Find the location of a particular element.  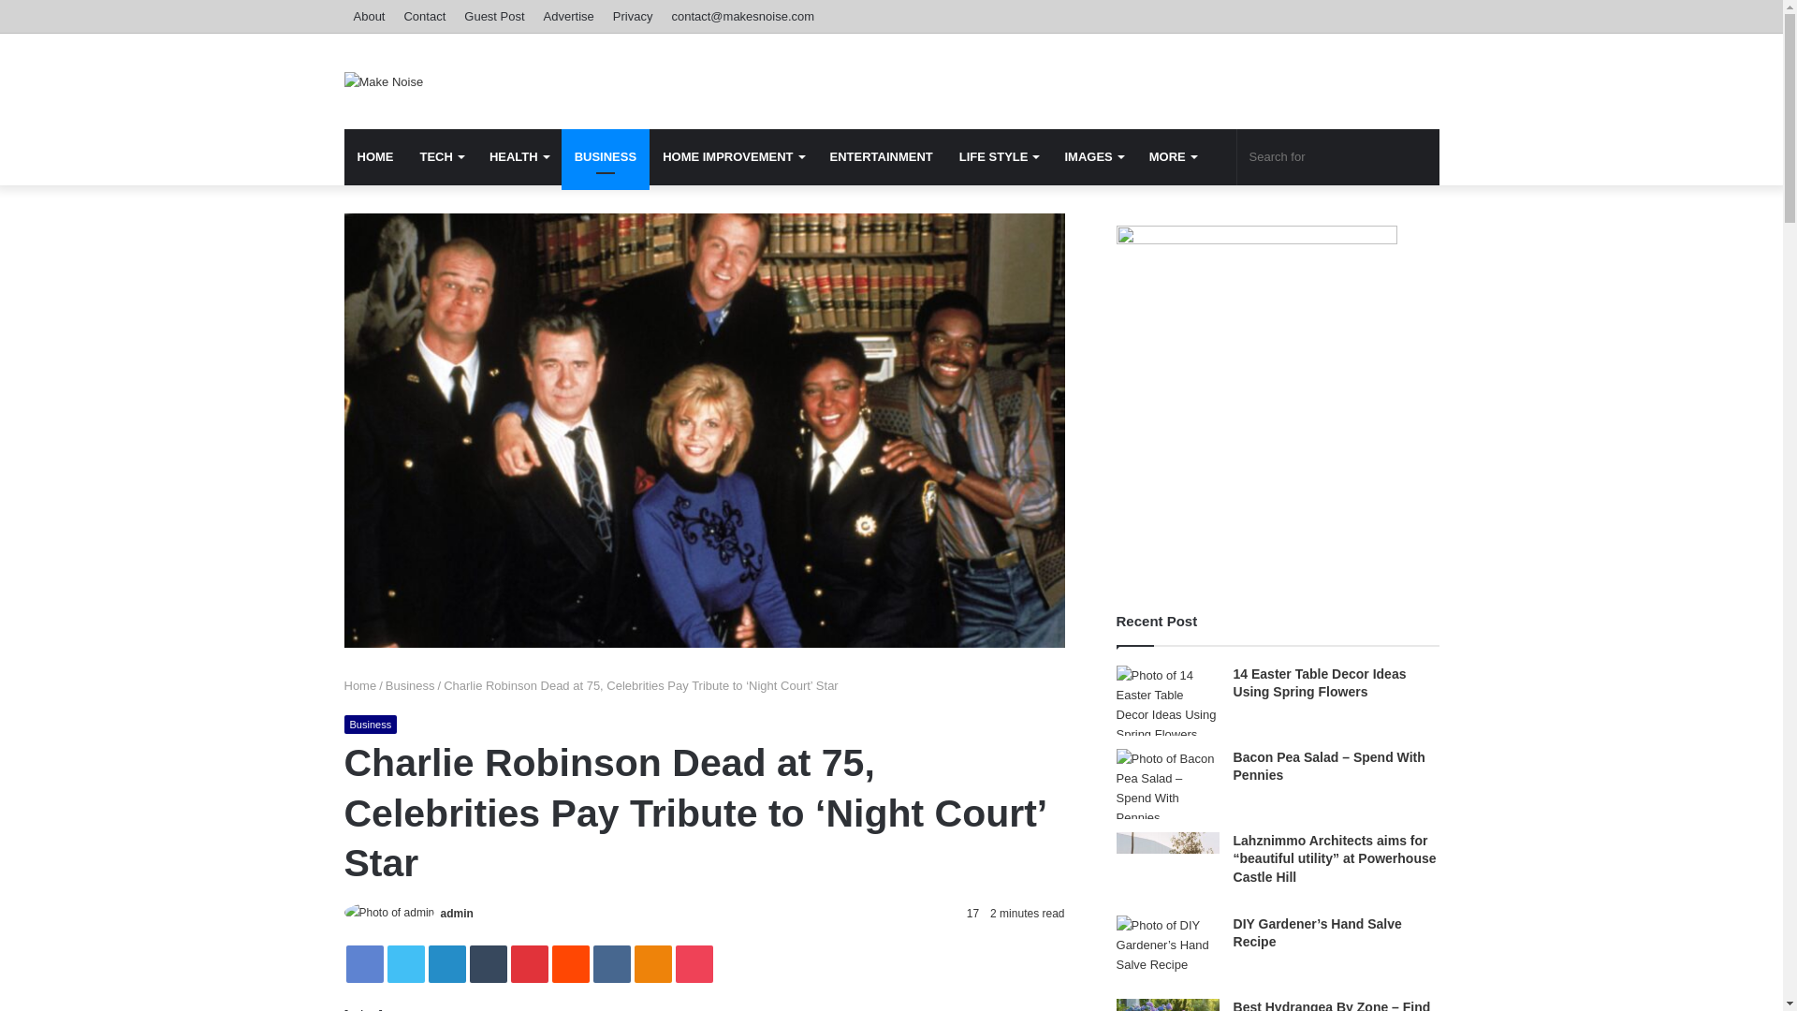

BUSINESS is located at coordinates (605, 157).